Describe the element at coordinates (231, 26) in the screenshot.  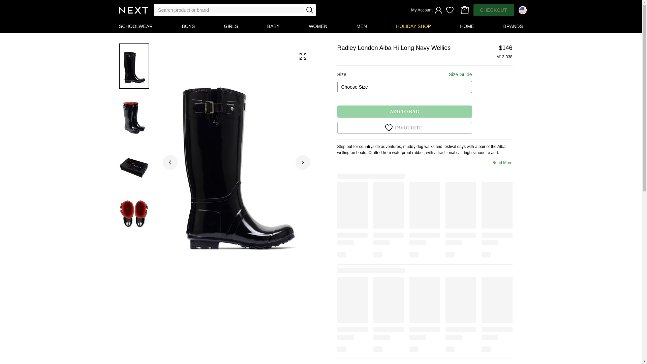
I see `GIRLS` at that location.